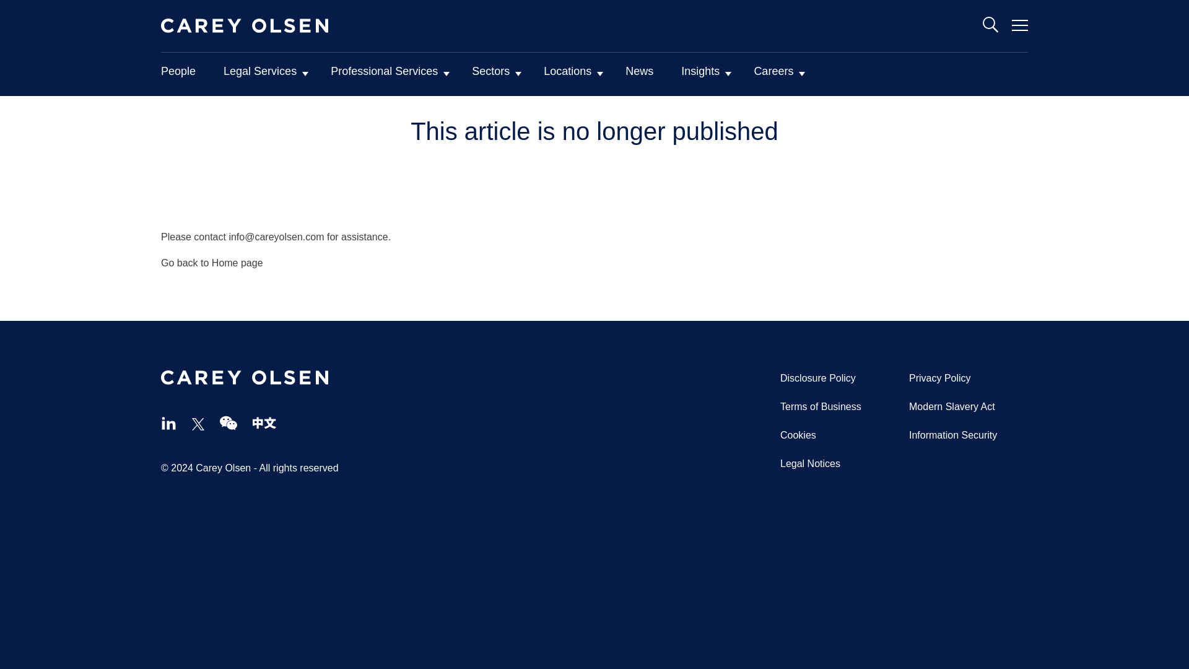 Image resolution: width=1189 pixels, height=669 pixels. What do you see at coordinates (6, 99) in the screenshot?
I see `Skip to main content` at bounding box center [6, 99].